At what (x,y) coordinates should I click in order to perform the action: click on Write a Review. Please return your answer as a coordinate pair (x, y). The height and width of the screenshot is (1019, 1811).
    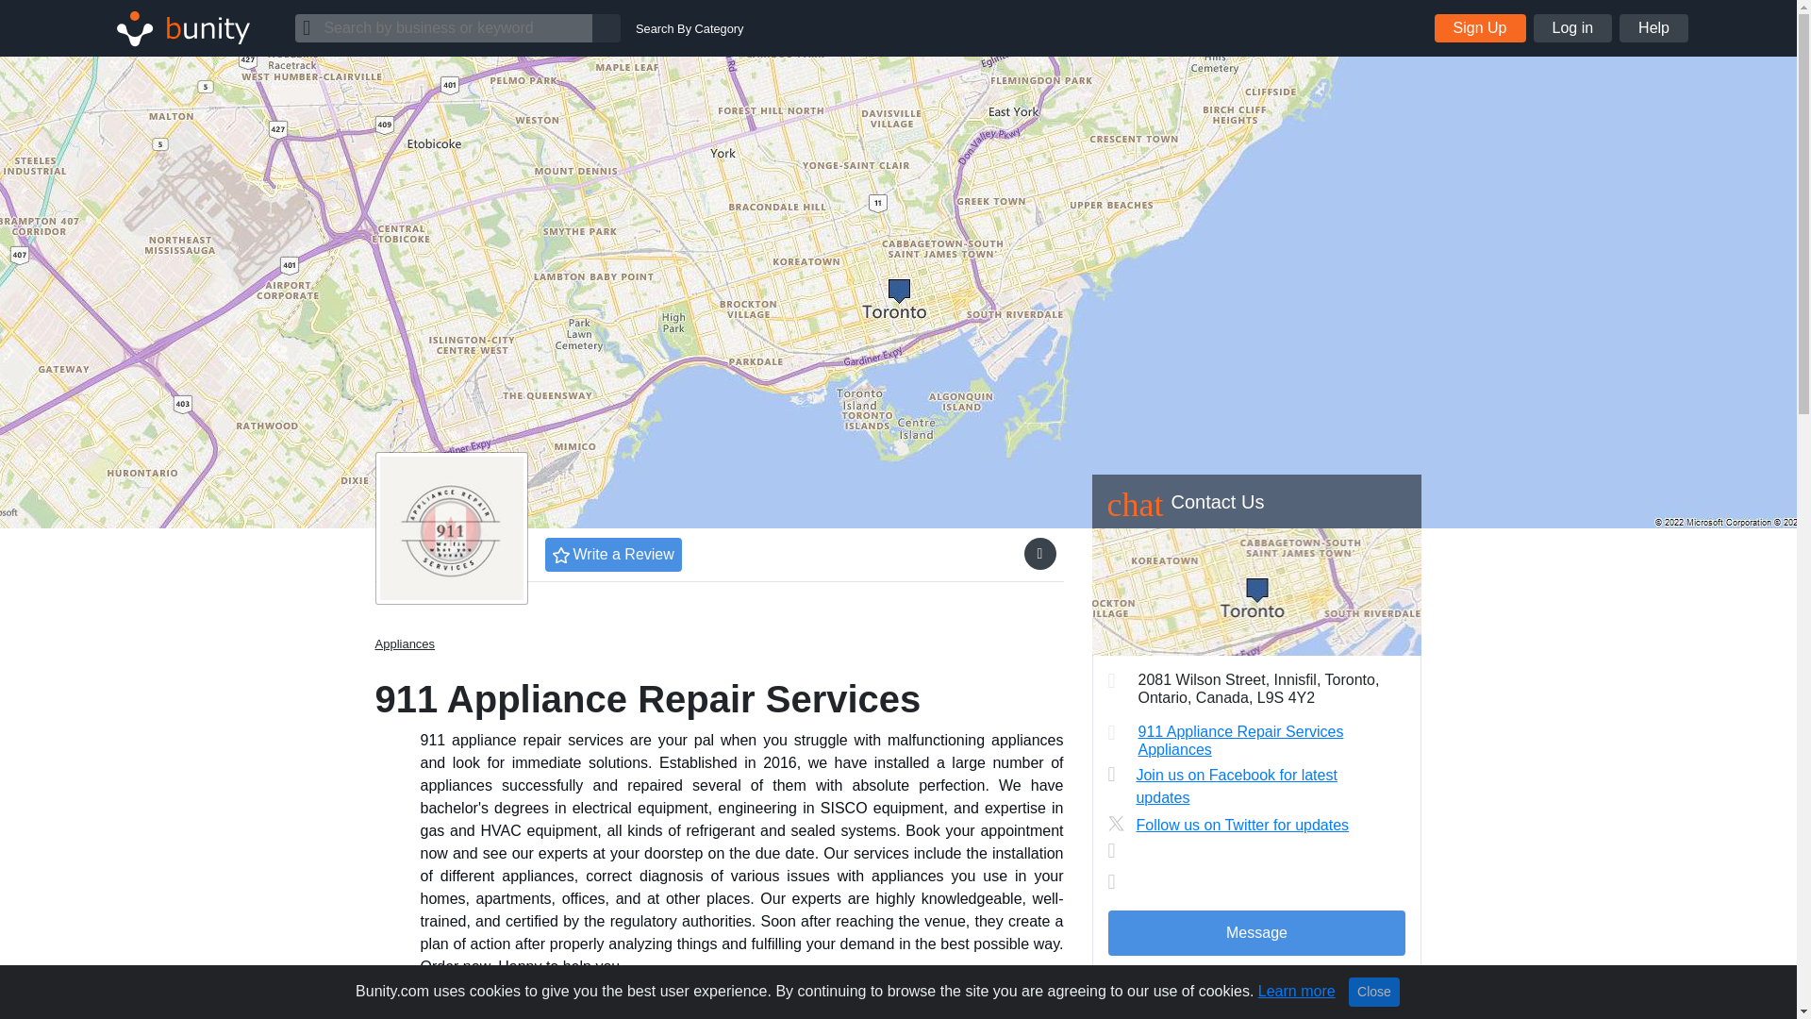
    Looking at the image, I should click on (613, 555).